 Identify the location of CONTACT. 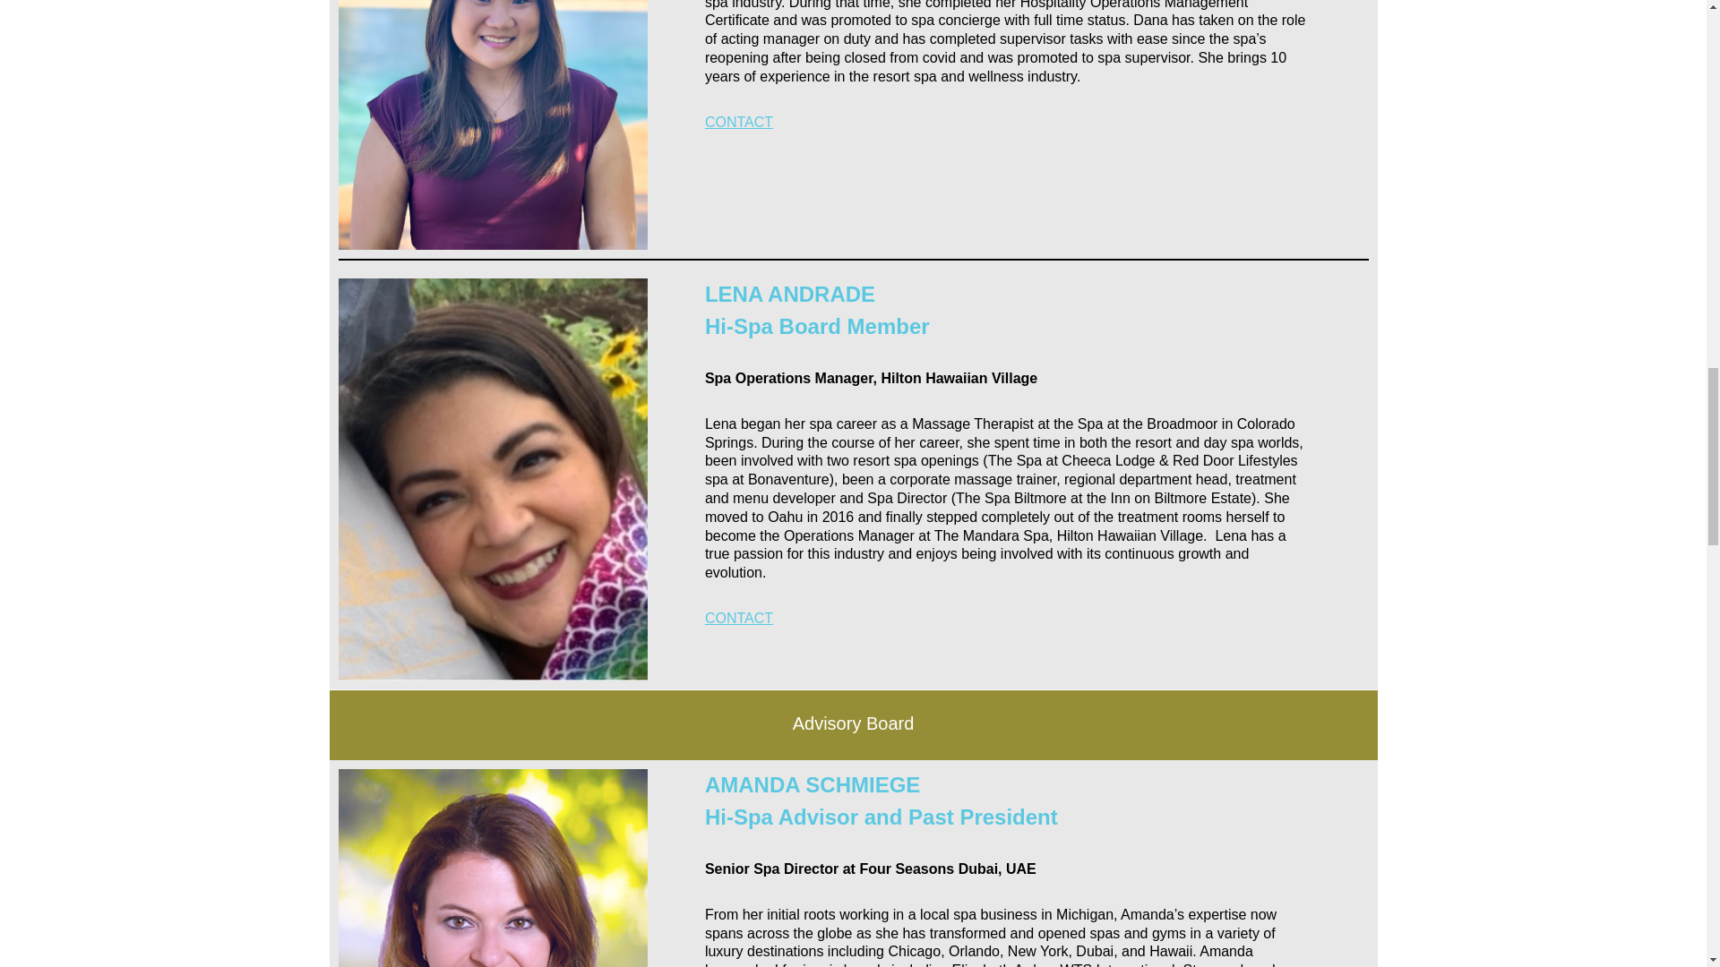
(738, 122).